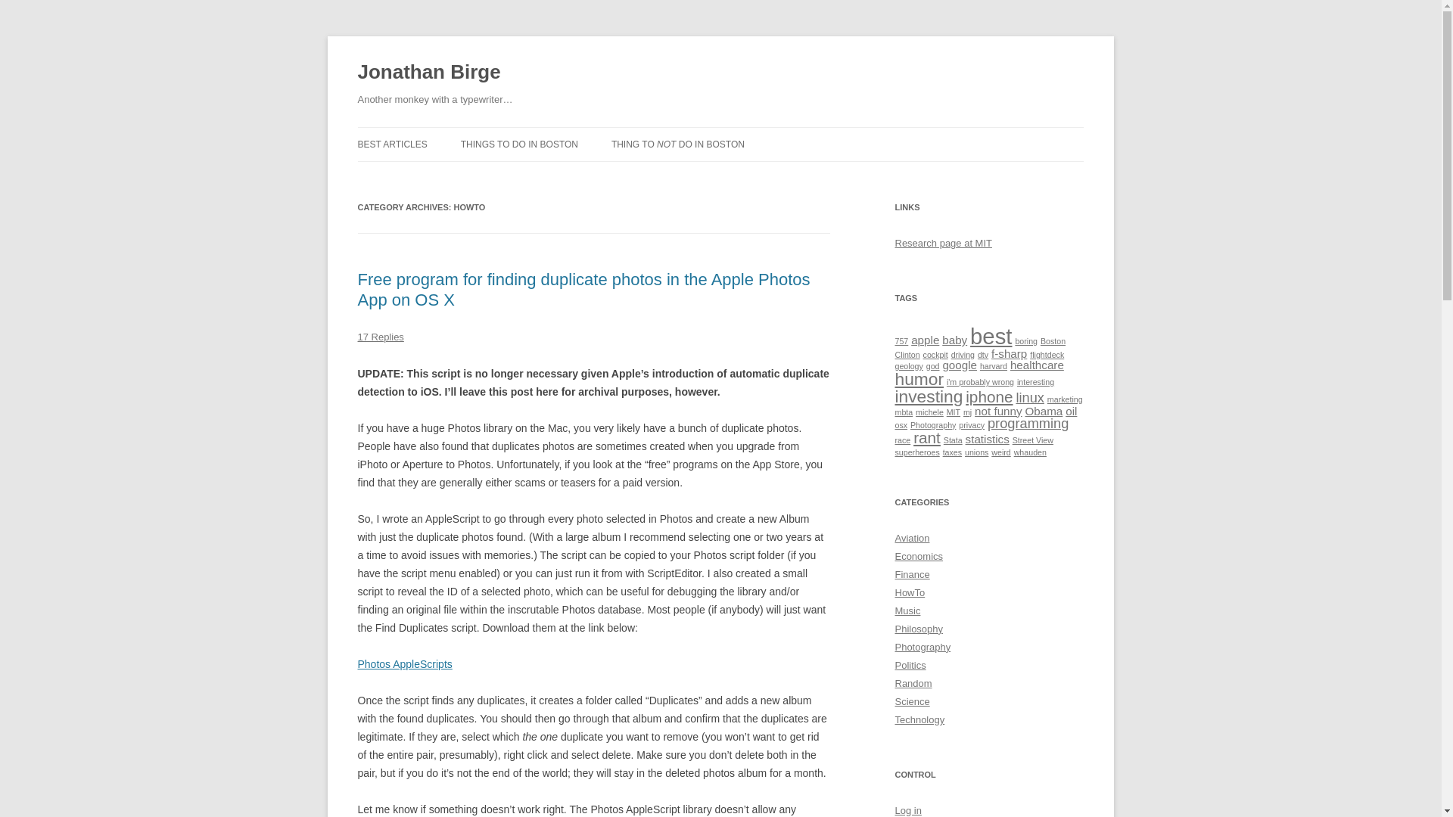 This screenshot has width=1453, height=817. Describe the element at coordinates (519, 144) in the screenshot. I see `THINGS TO DO IN BOSTON` at that location.